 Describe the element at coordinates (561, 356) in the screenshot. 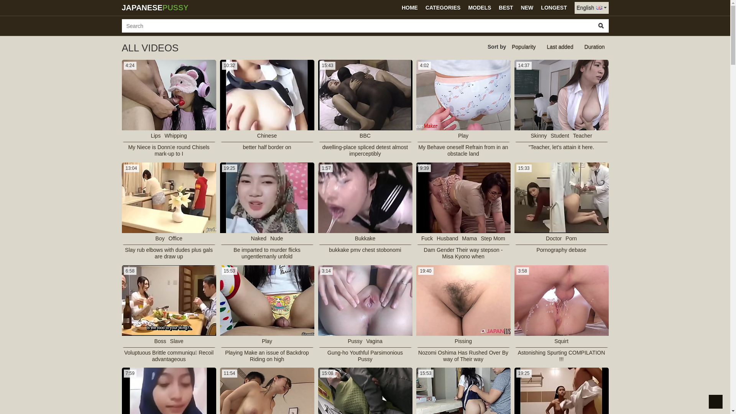

I see `Astonishing Spurting COMPILATION !!!` at that location.